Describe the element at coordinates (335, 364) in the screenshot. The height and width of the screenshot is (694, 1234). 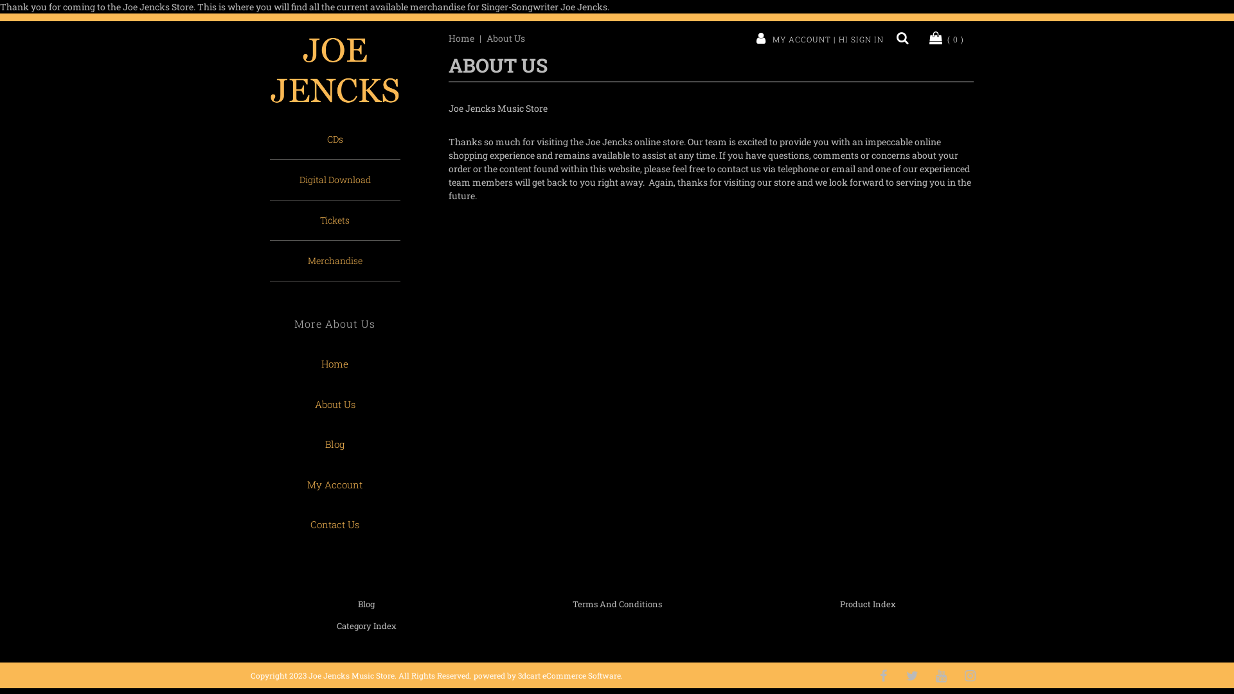
I see `Home` at that location.